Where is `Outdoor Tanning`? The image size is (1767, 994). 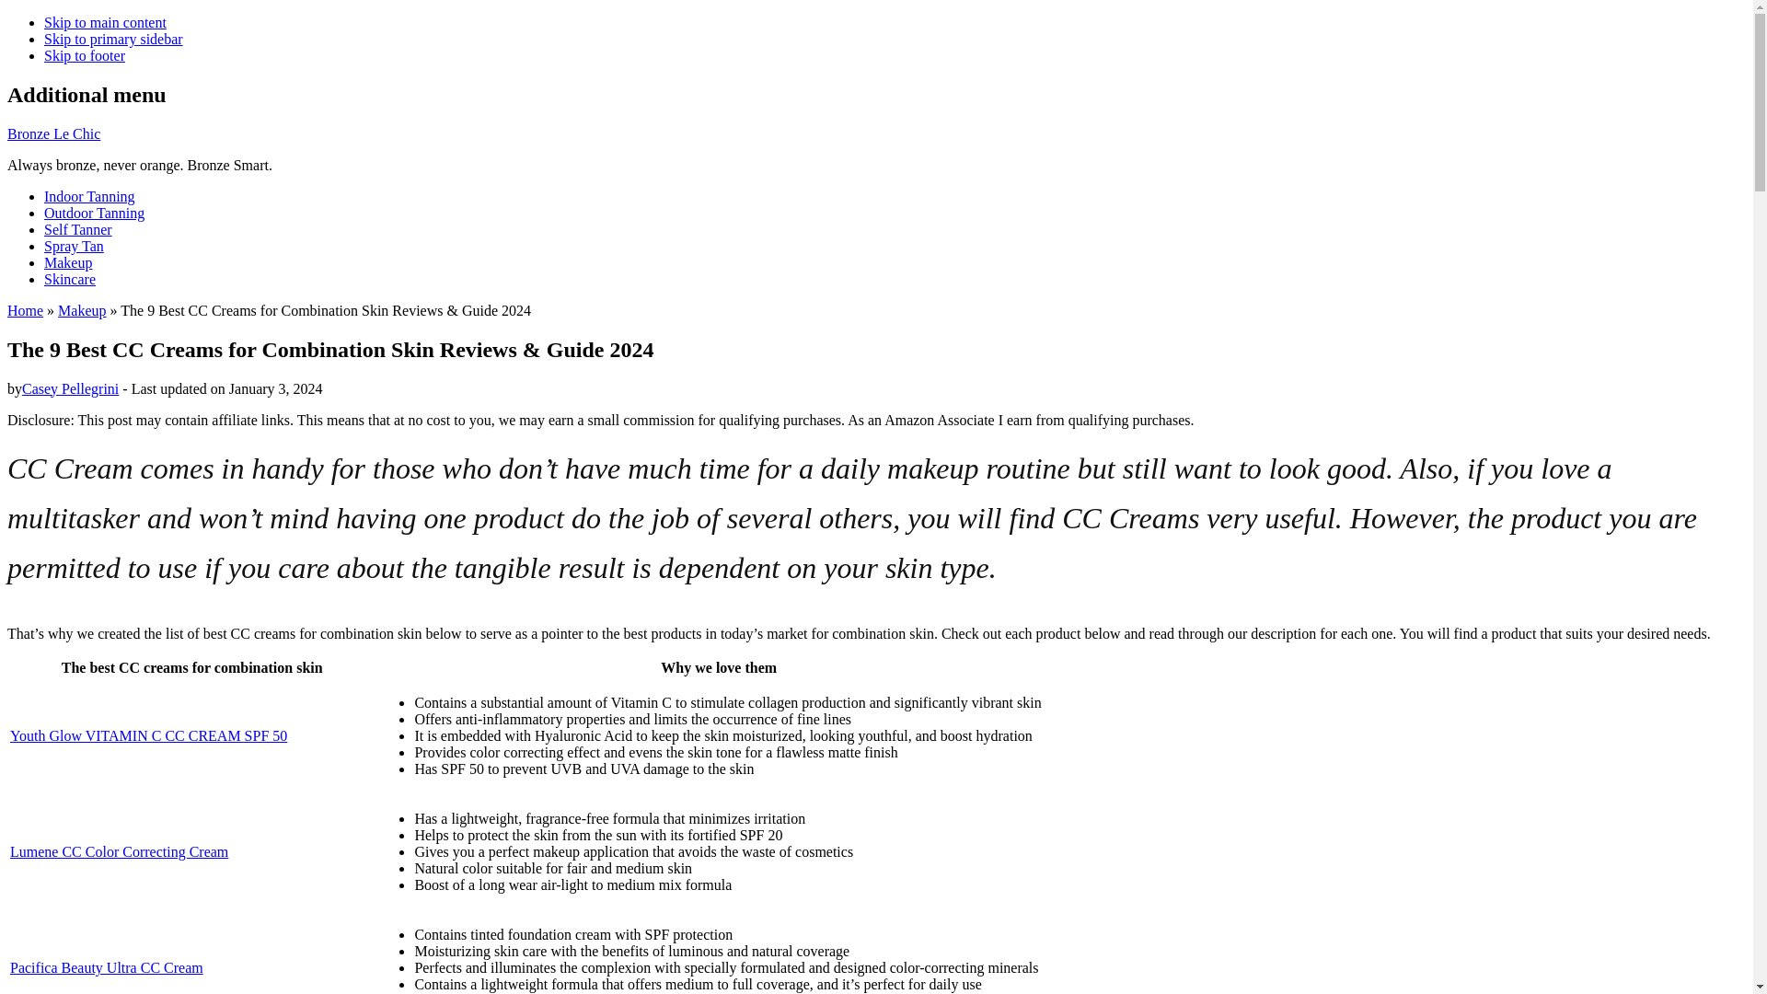 Outdoor Tanning is located at coordinates (94, 212).